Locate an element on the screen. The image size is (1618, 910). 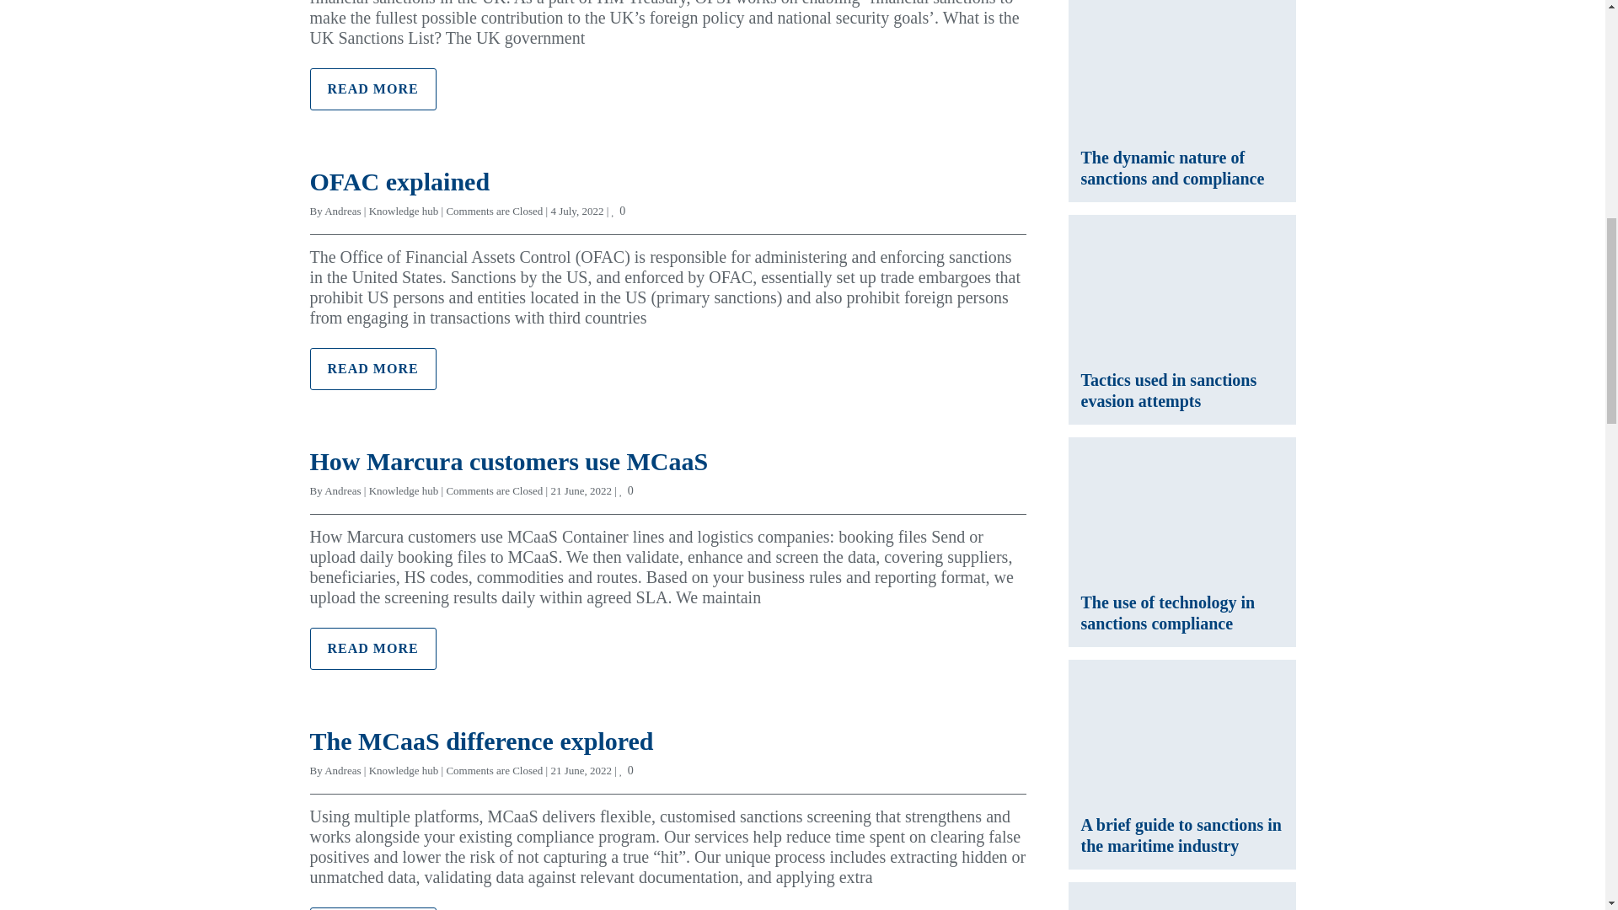
Like this is located at coordinates (620, 211).